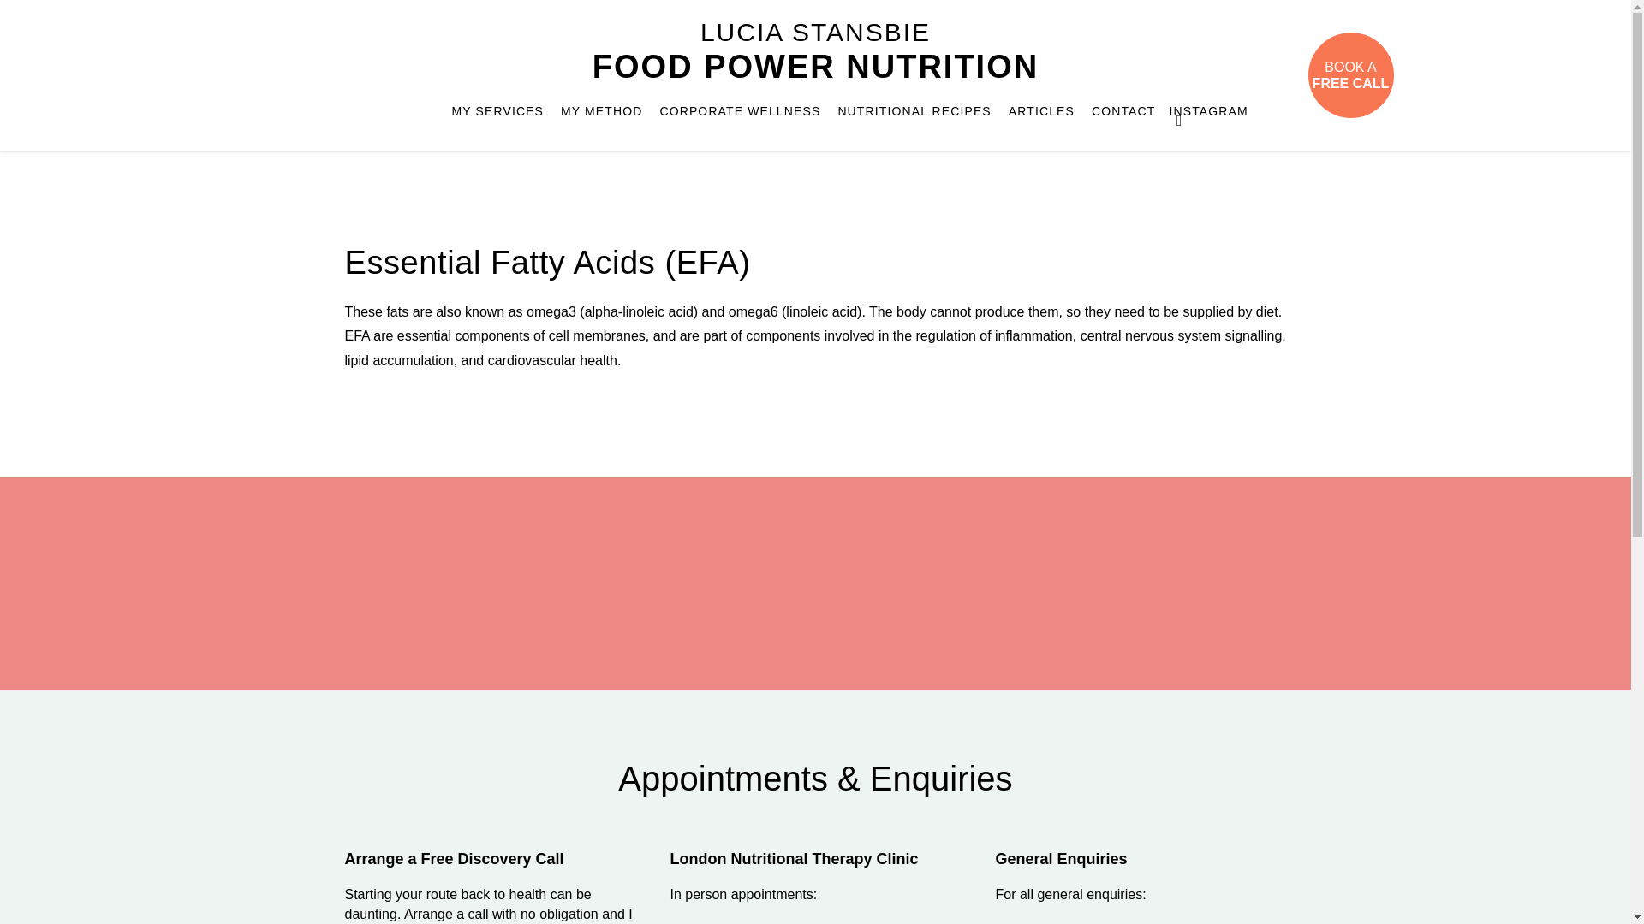 The image size is (1644, 924). Describe the element at coordinates (815, 51) in the screenshot. I see `CONTACT` at that location.